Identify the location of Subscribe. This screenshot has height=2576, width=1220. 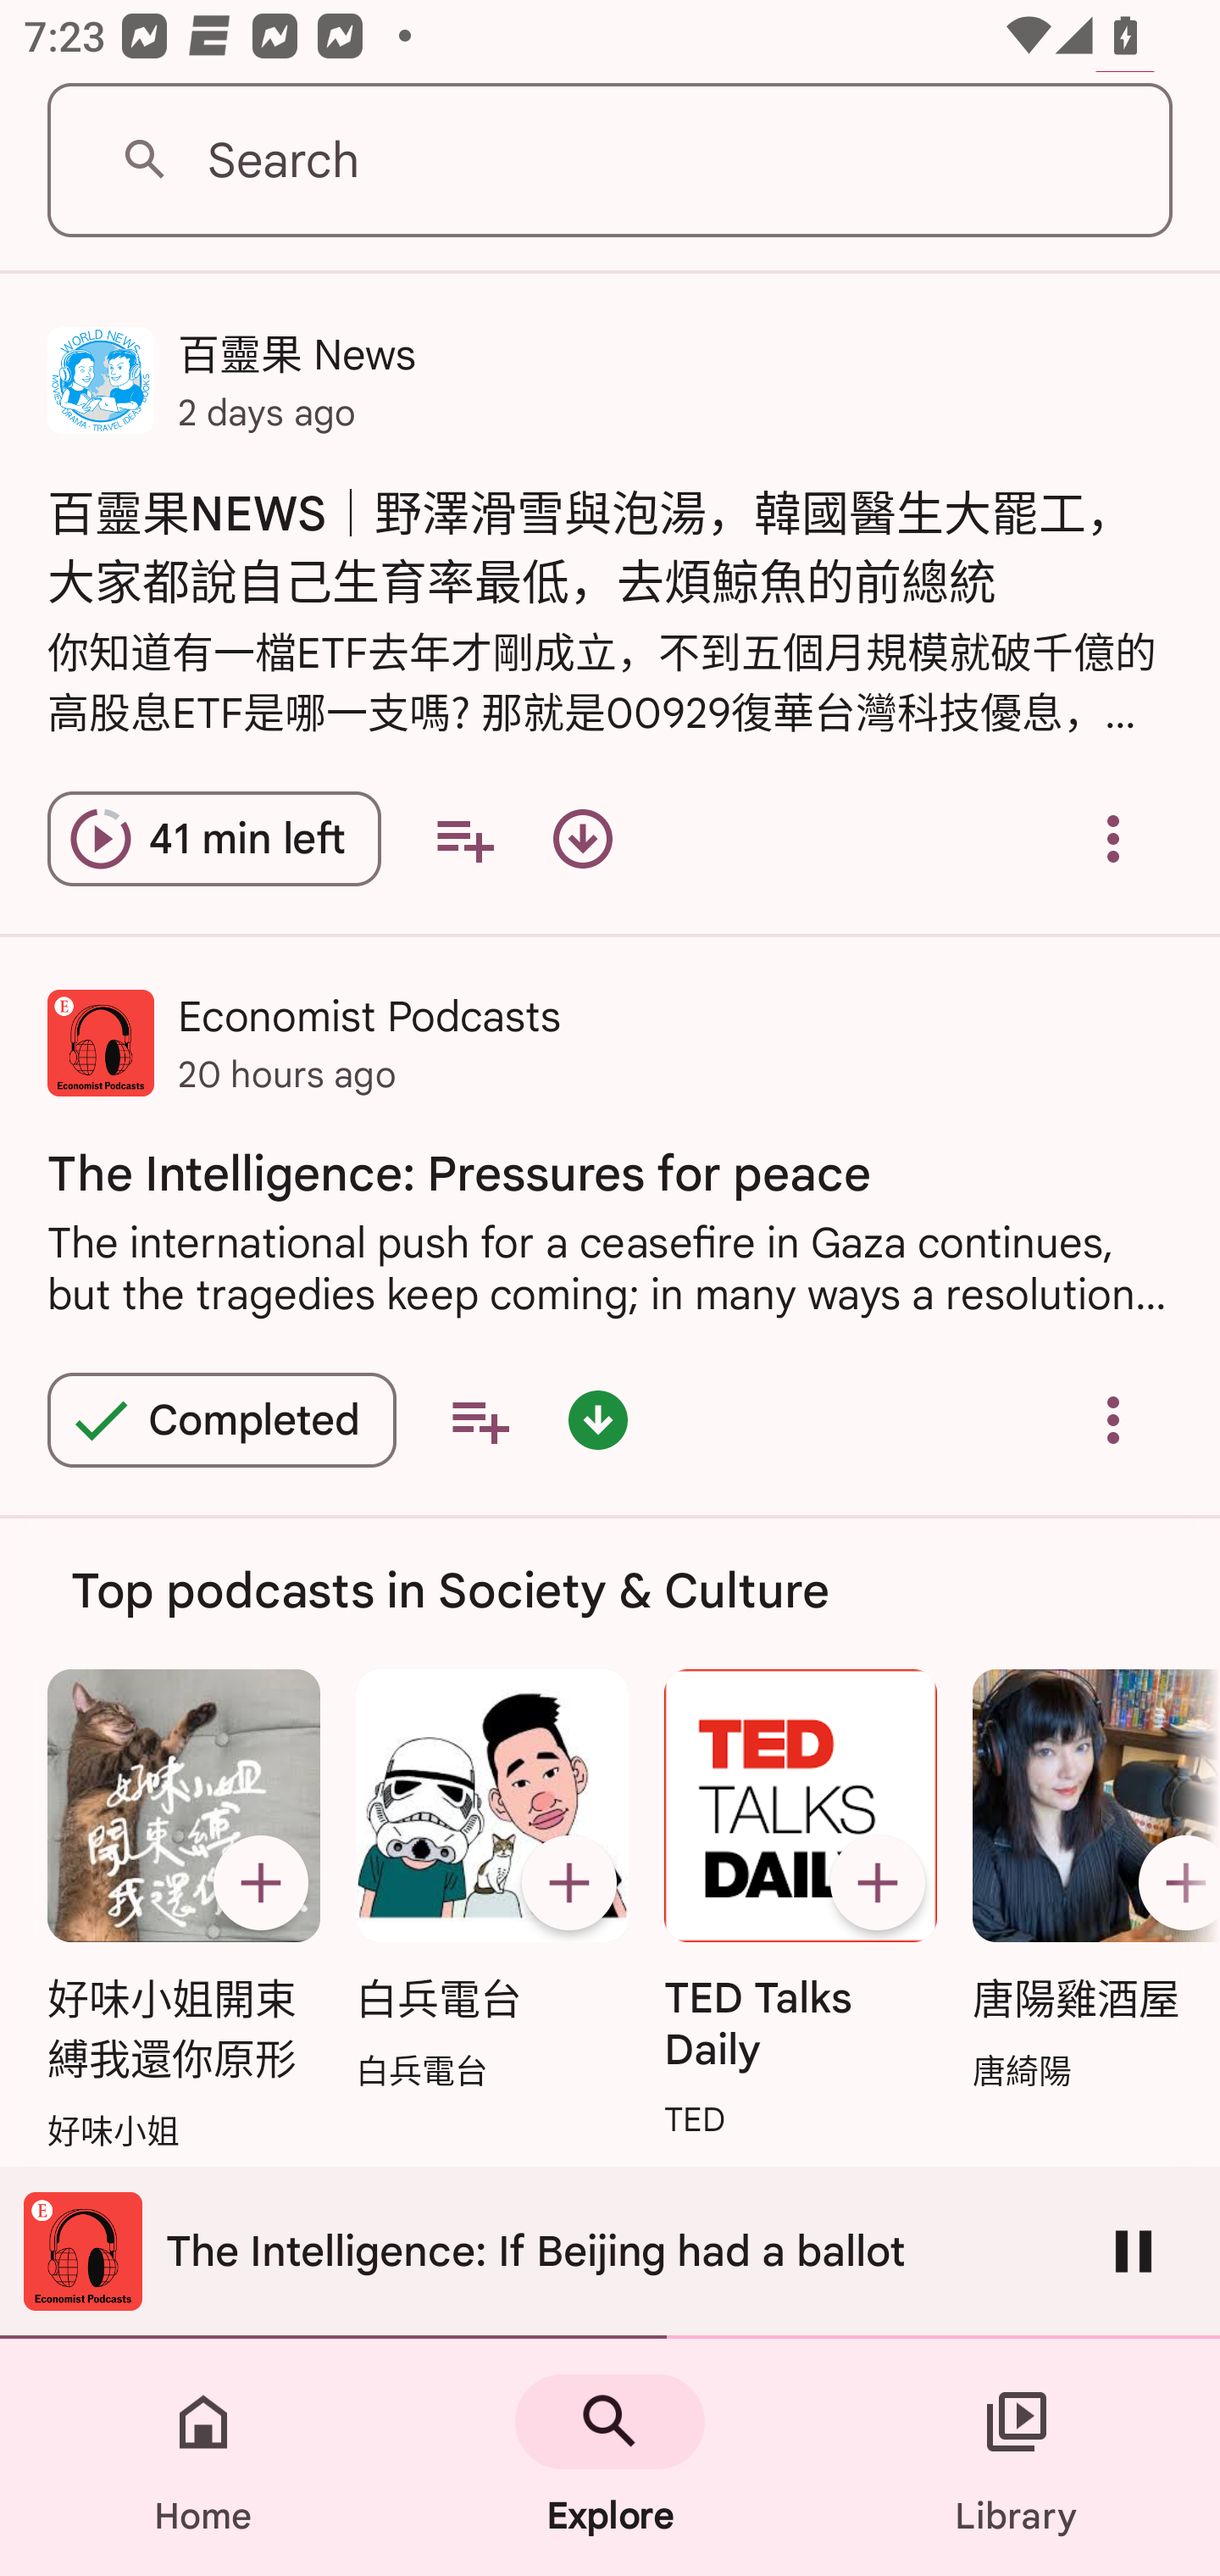
(1173, 1883).